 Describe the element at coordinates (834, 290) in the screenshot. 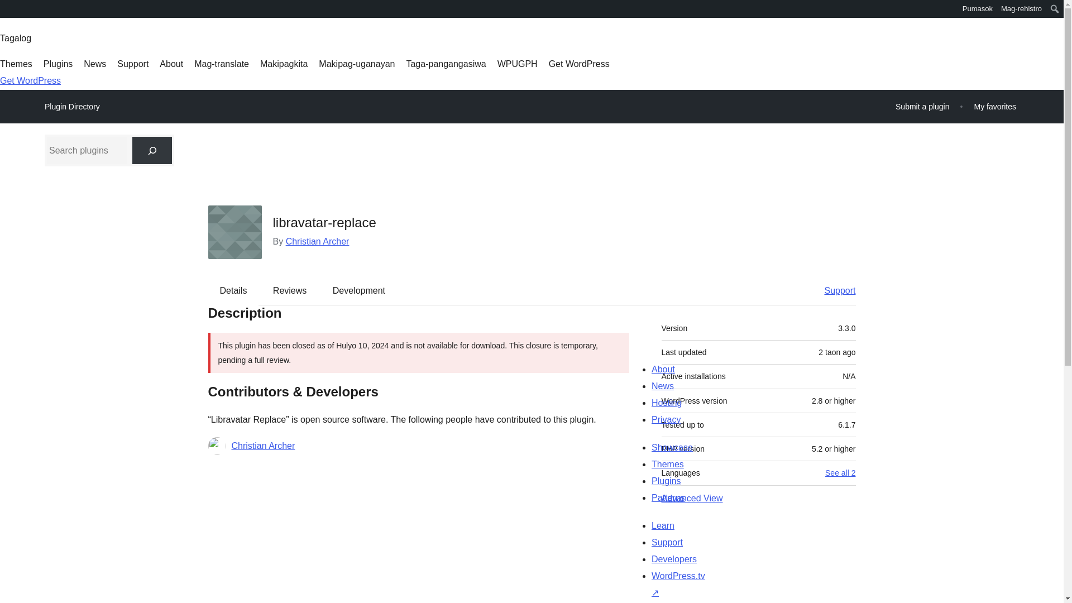

I see `Support` at that location.